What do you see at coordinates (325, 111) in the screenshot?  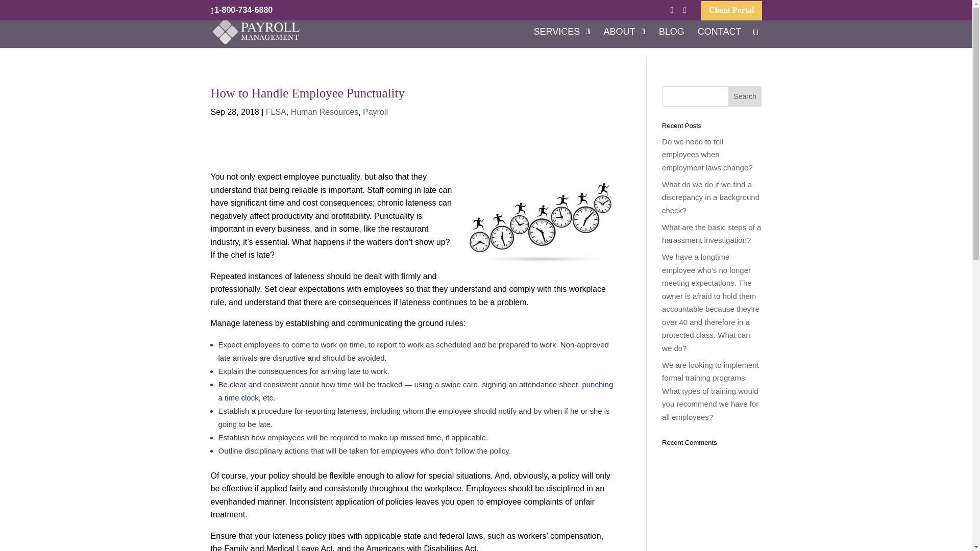 I see `Human Resources` at bounding box center [325, 111].